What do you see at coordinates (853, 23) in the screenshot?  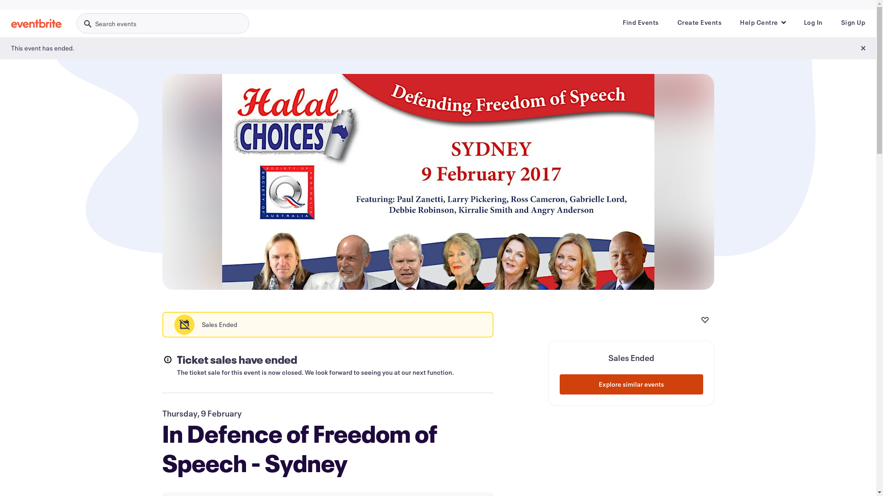 I see `Sign Up` at bounding box center [853, 23].